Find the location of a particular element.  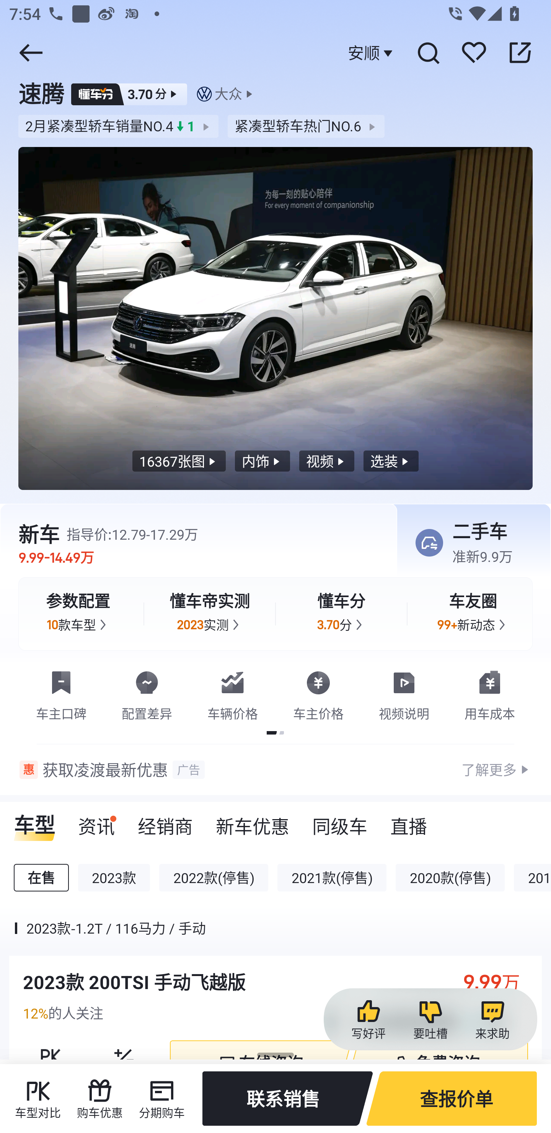

2023款 is located at coordinates (114, 877).